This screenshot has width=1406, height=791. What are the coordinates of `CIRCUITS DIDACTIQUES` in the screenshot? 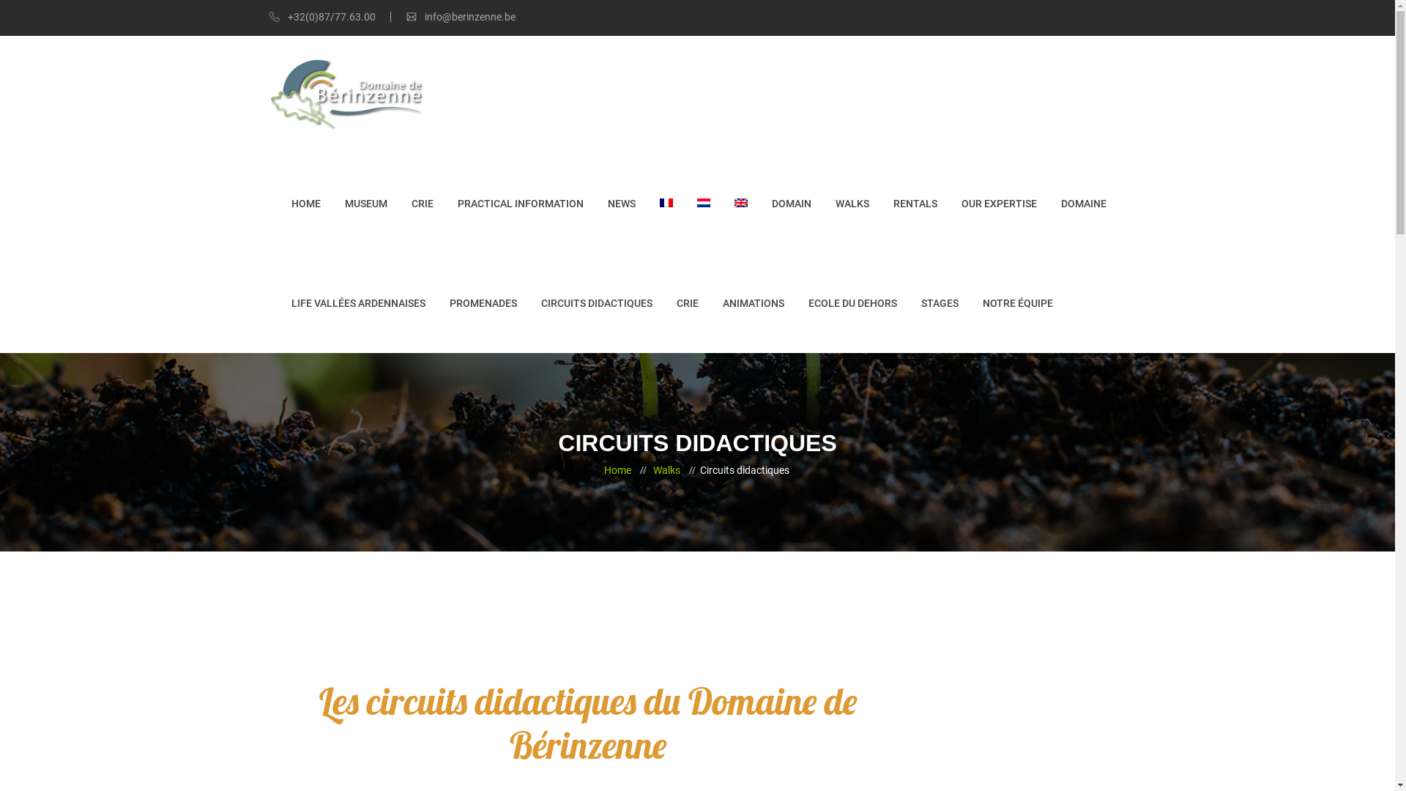 It's located at (596, 303).